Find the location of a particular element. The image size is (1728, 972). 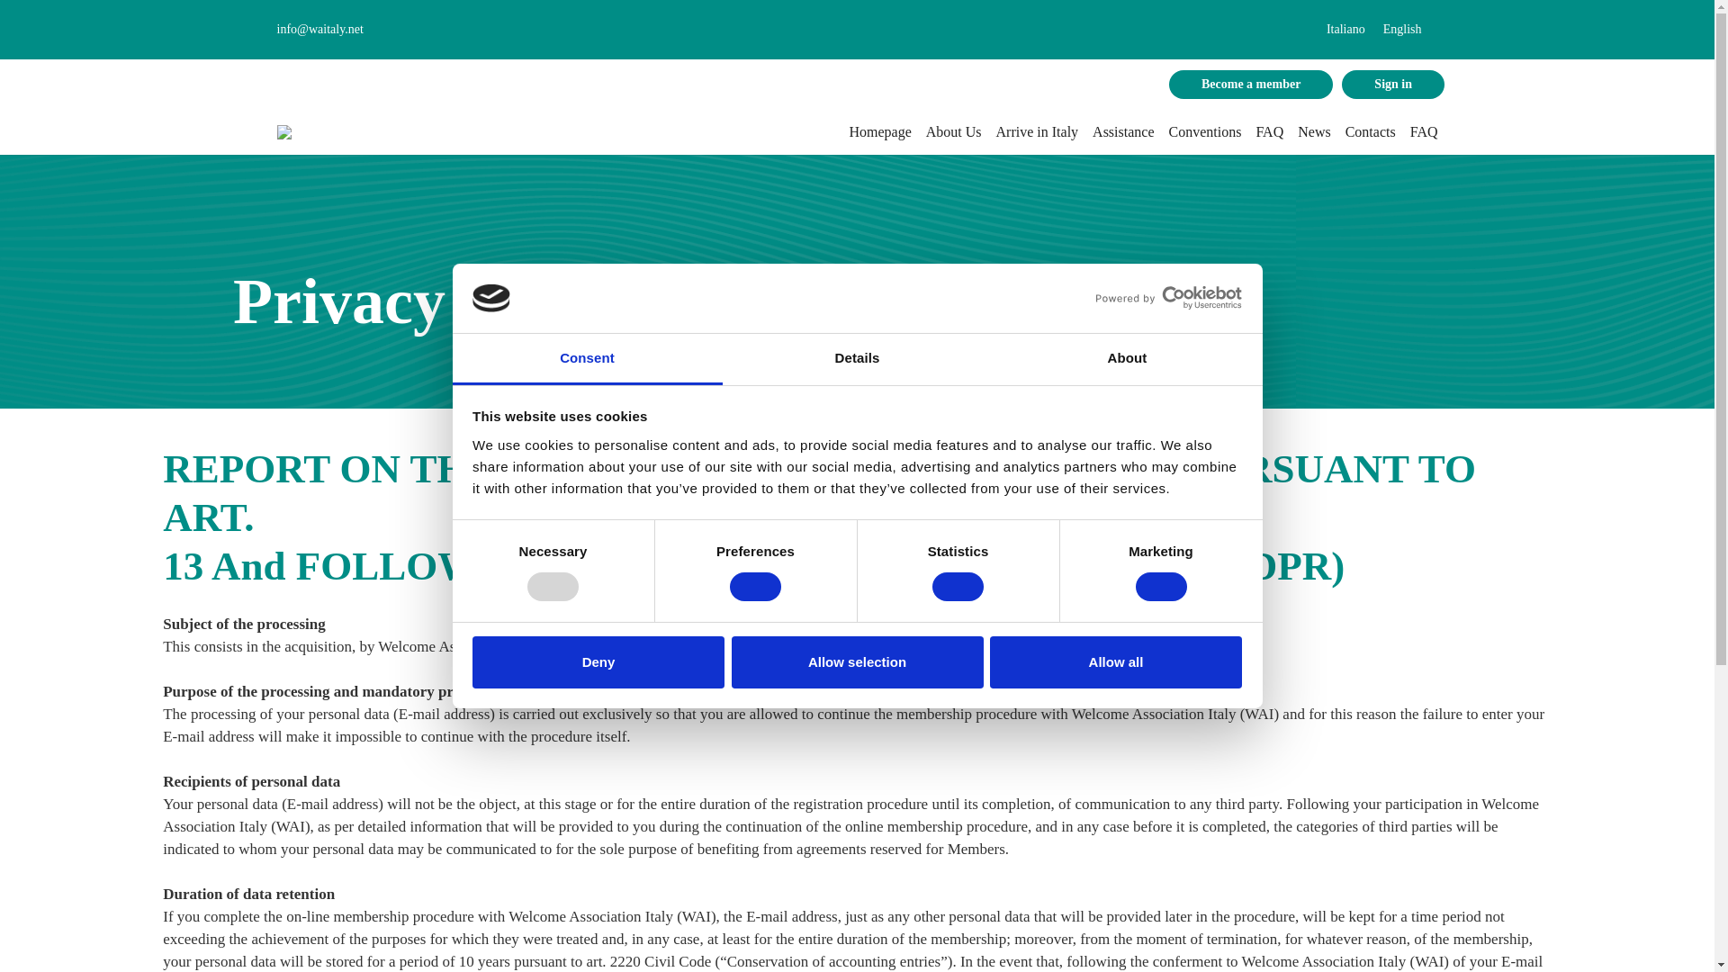

Allow selection is located at coordinates (857, 662).